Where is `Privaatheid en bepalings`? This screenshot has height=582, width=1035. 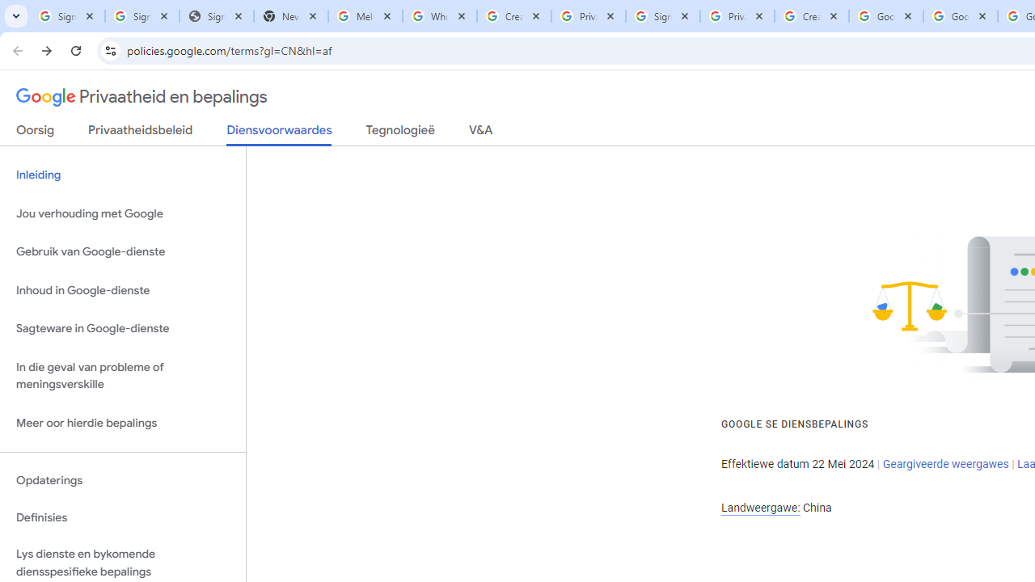 Privaatheid en bepalings is located at coordinates (142, 97).